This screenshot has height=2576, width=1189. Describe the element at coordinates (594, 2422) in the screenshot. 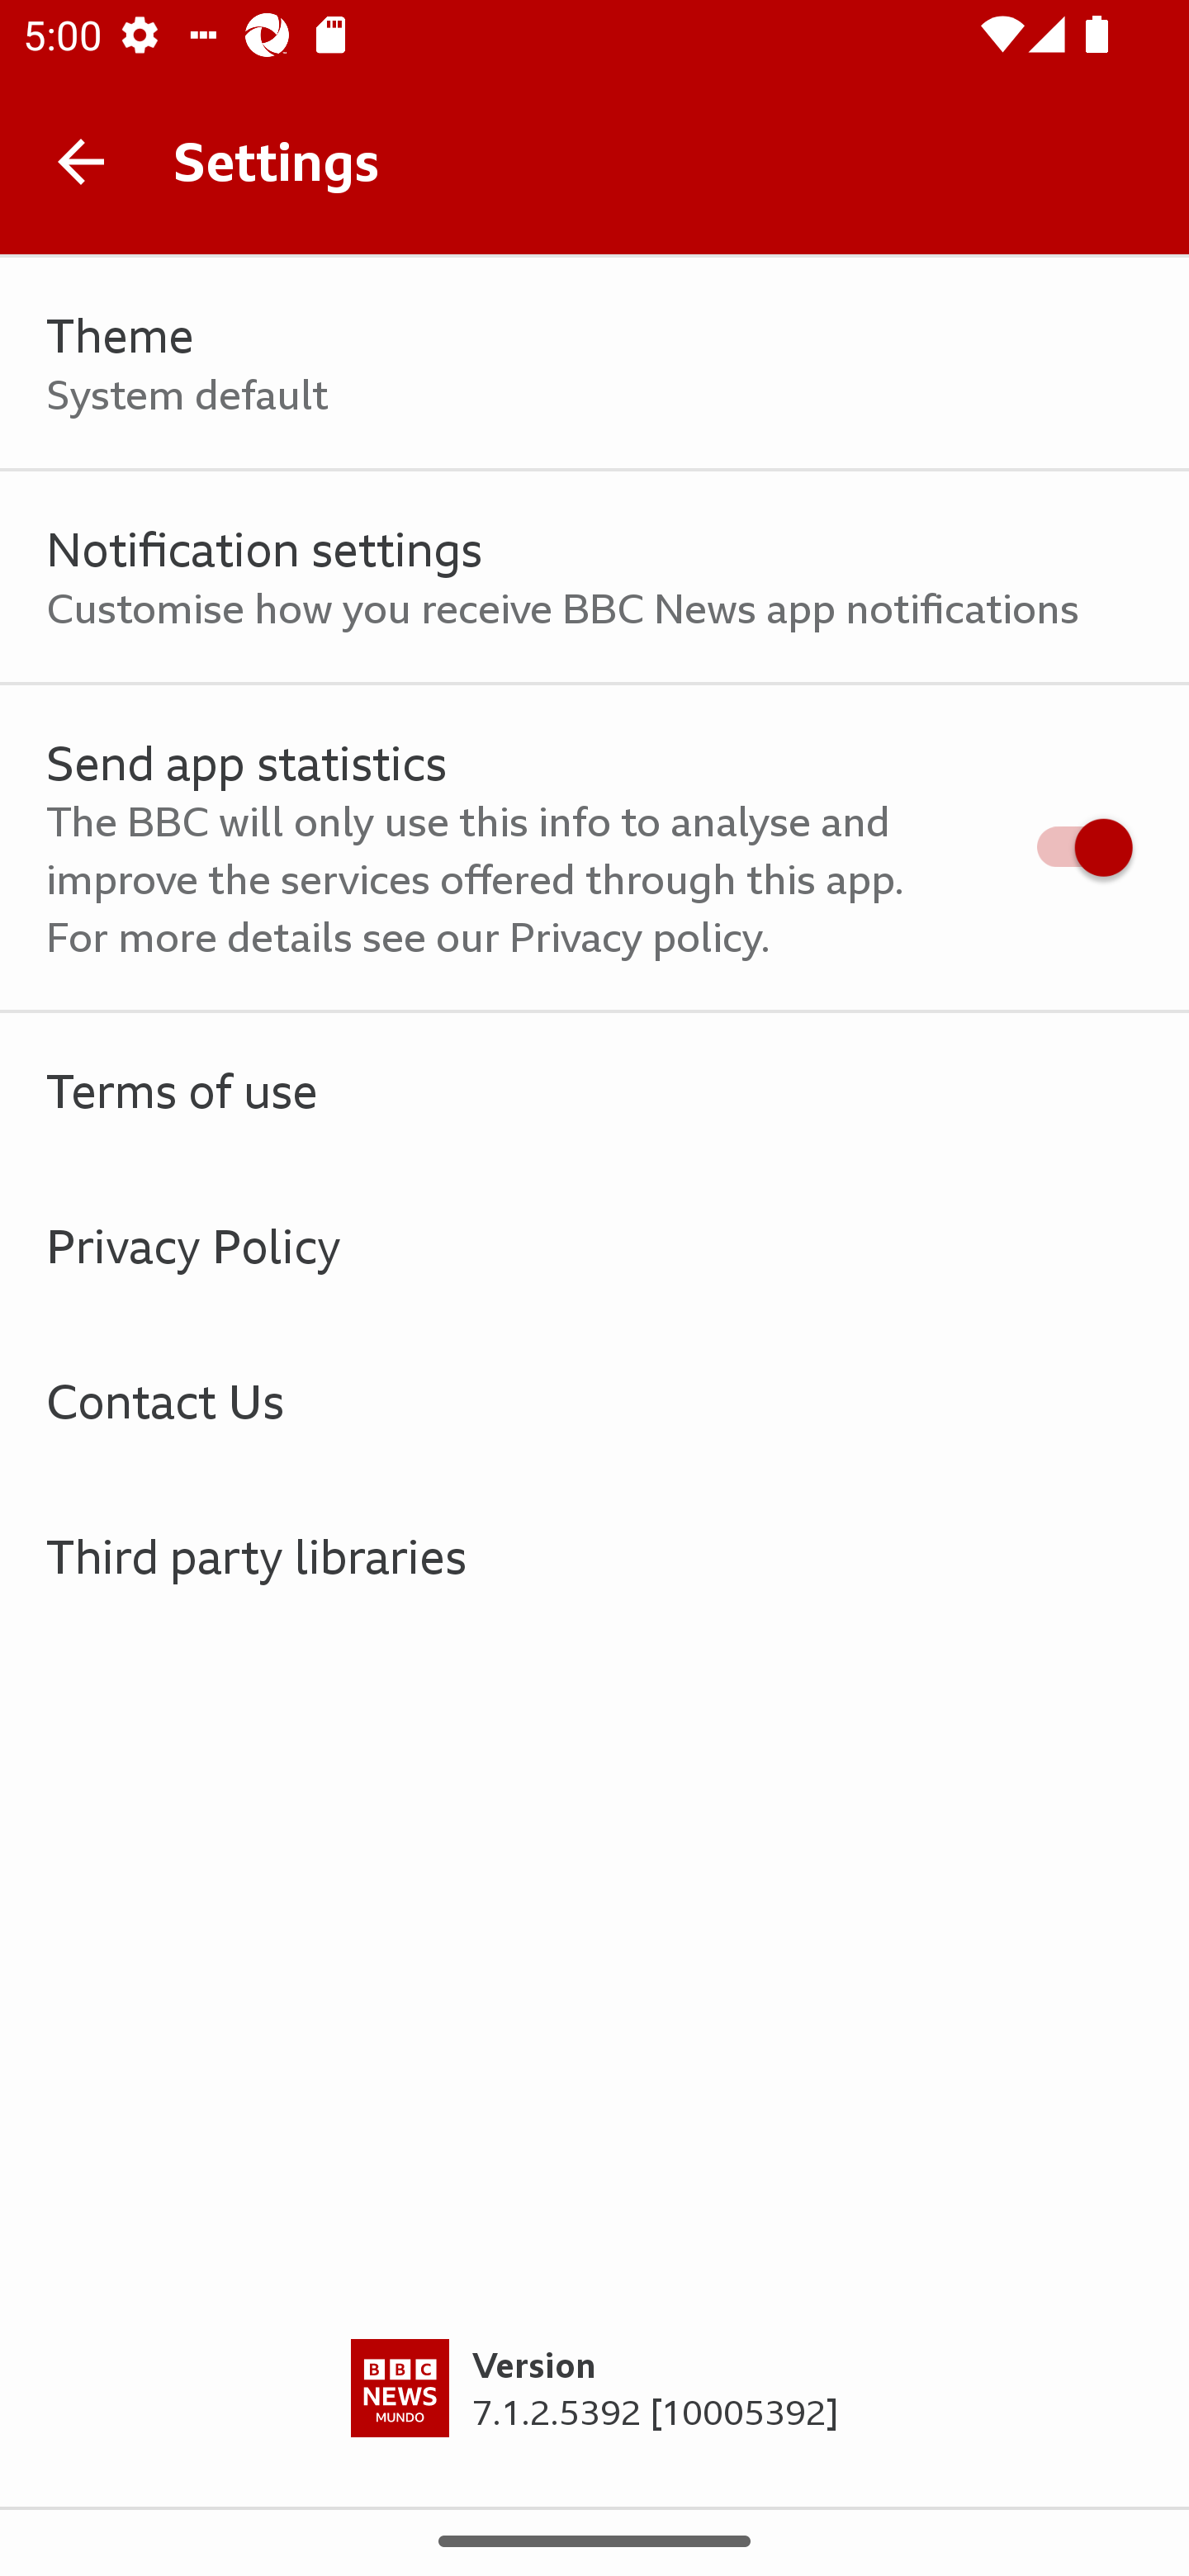

I see `Version 7.1.2.5392 [10005392]` at that location.